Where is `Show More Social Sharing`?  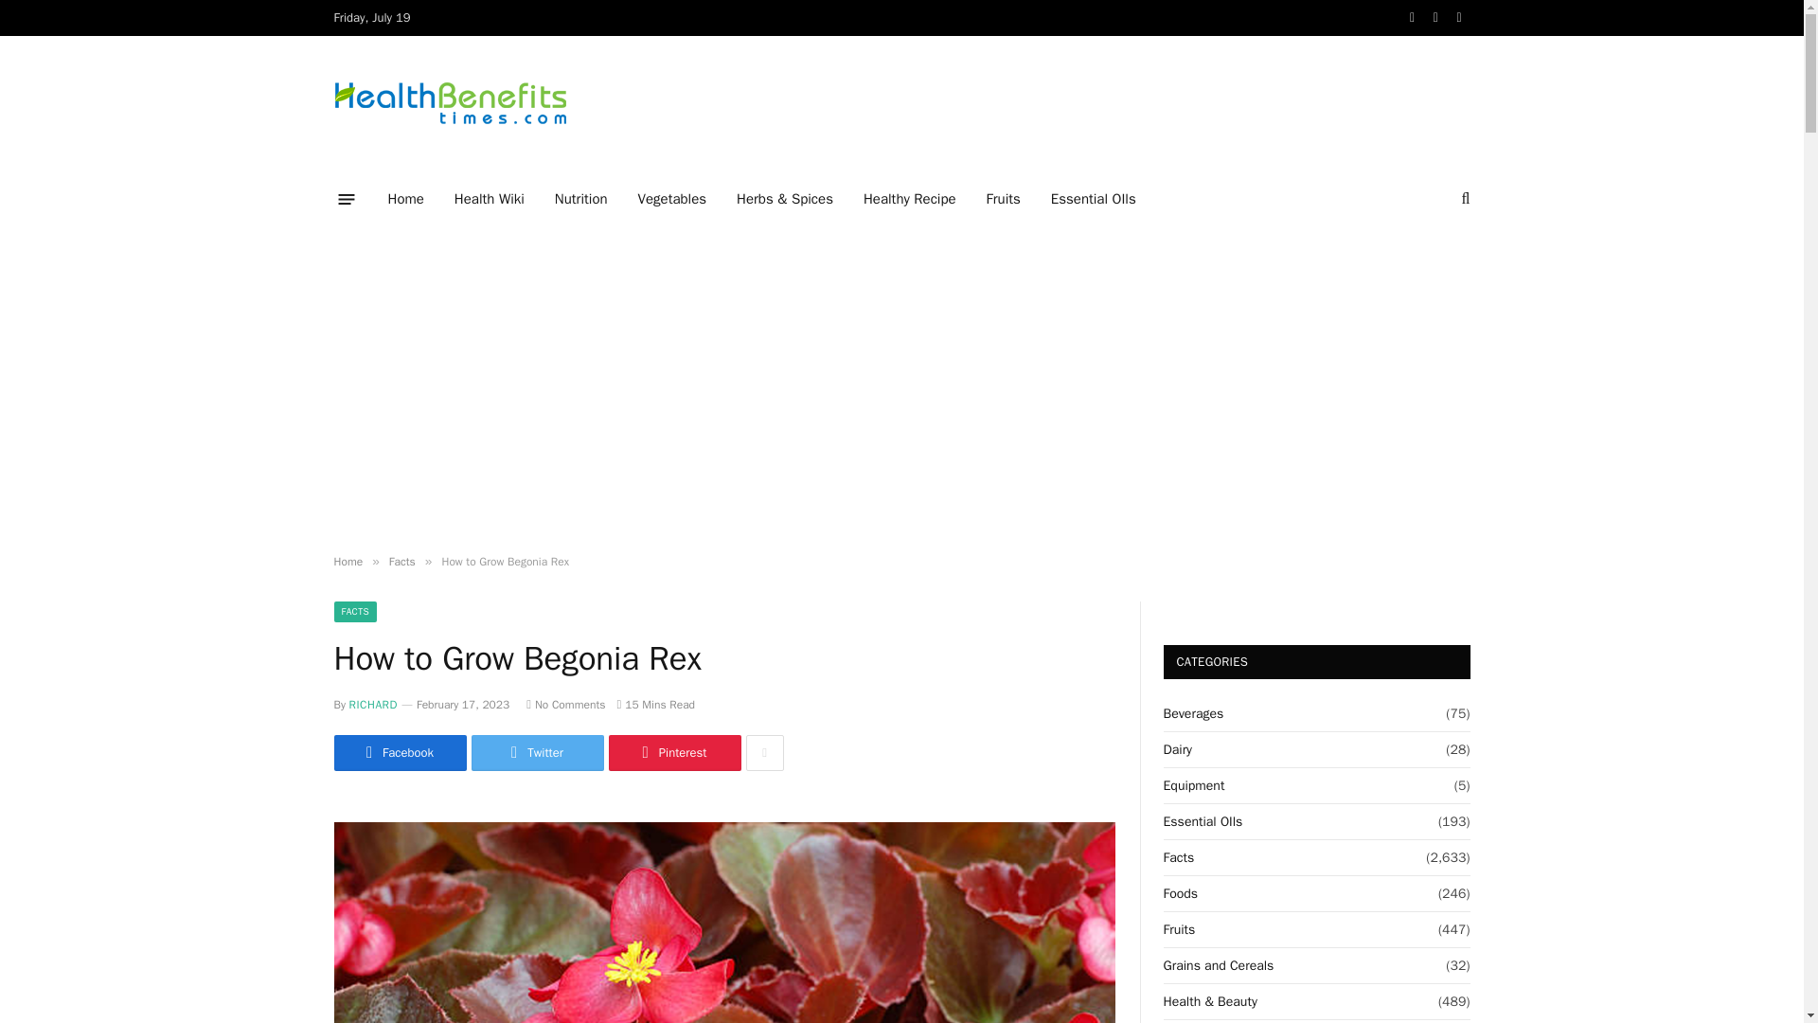 Show More Social Sharing is located at coordinates (764, 753).